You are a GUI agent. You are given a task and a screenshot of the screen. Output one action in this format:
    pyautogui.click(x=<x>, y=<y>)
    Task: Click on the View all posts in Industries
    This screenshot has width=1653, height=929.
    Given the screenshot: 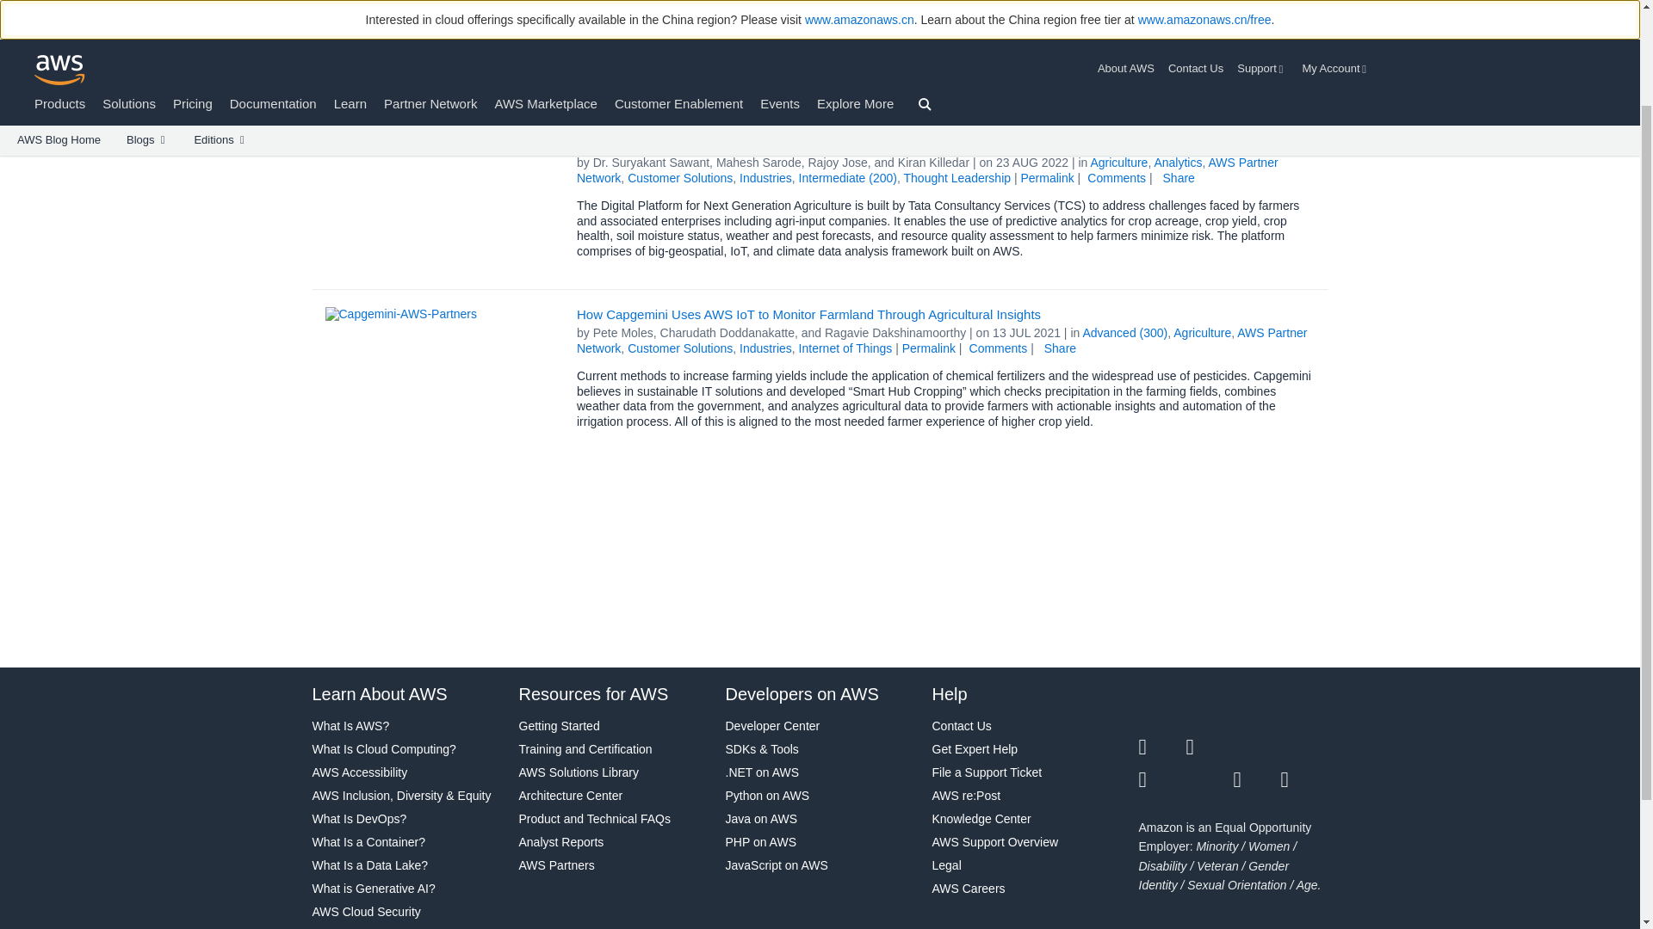 What is the action you would take?
    pyautogui.click(x=765, y=348)
    